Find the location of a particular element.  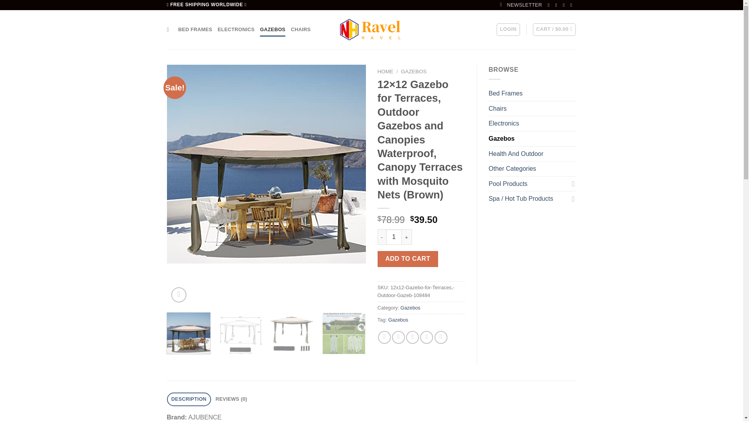

NEWSLETTER is located at coordinates (521, 5).